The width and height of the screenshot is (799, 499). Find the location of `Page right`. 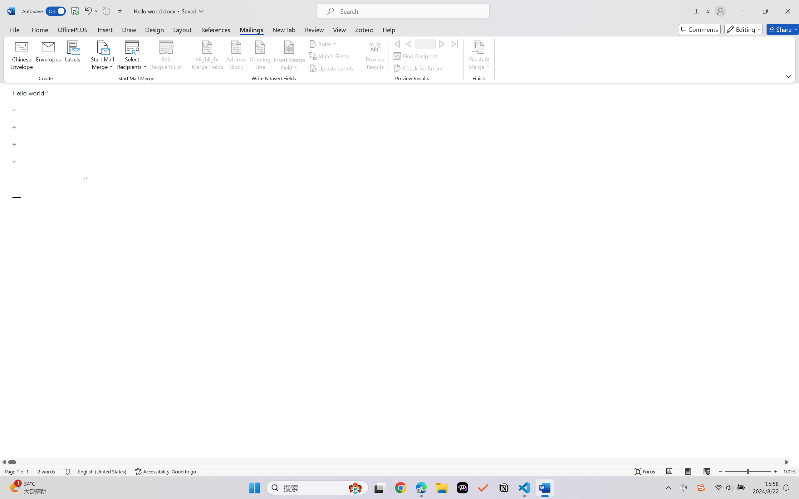

Page right is located at coordinates (399, 462).